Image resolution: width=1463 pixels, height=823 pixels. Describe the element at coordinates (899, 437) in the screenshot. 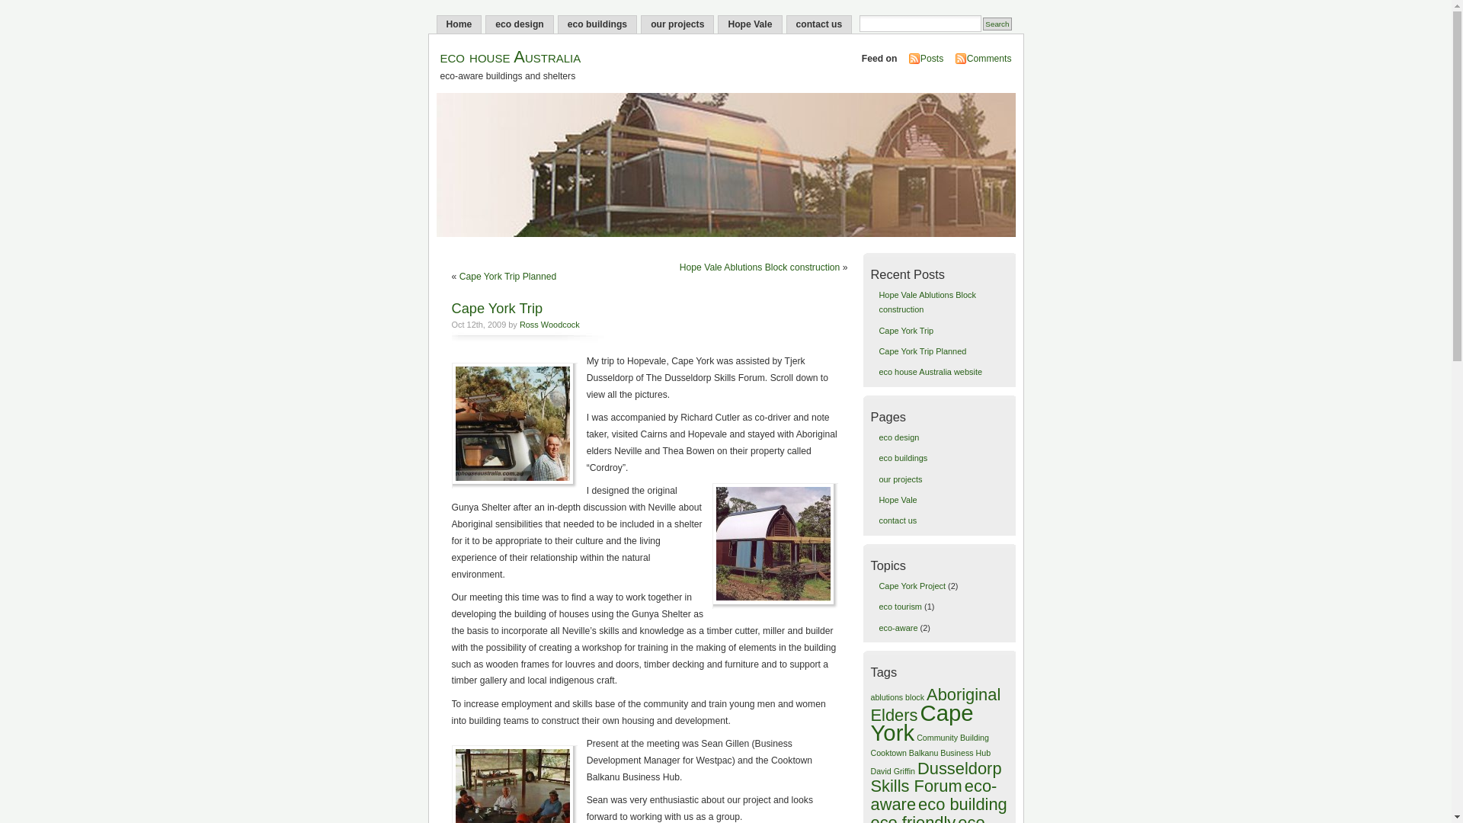

I see `eco design` at that location.